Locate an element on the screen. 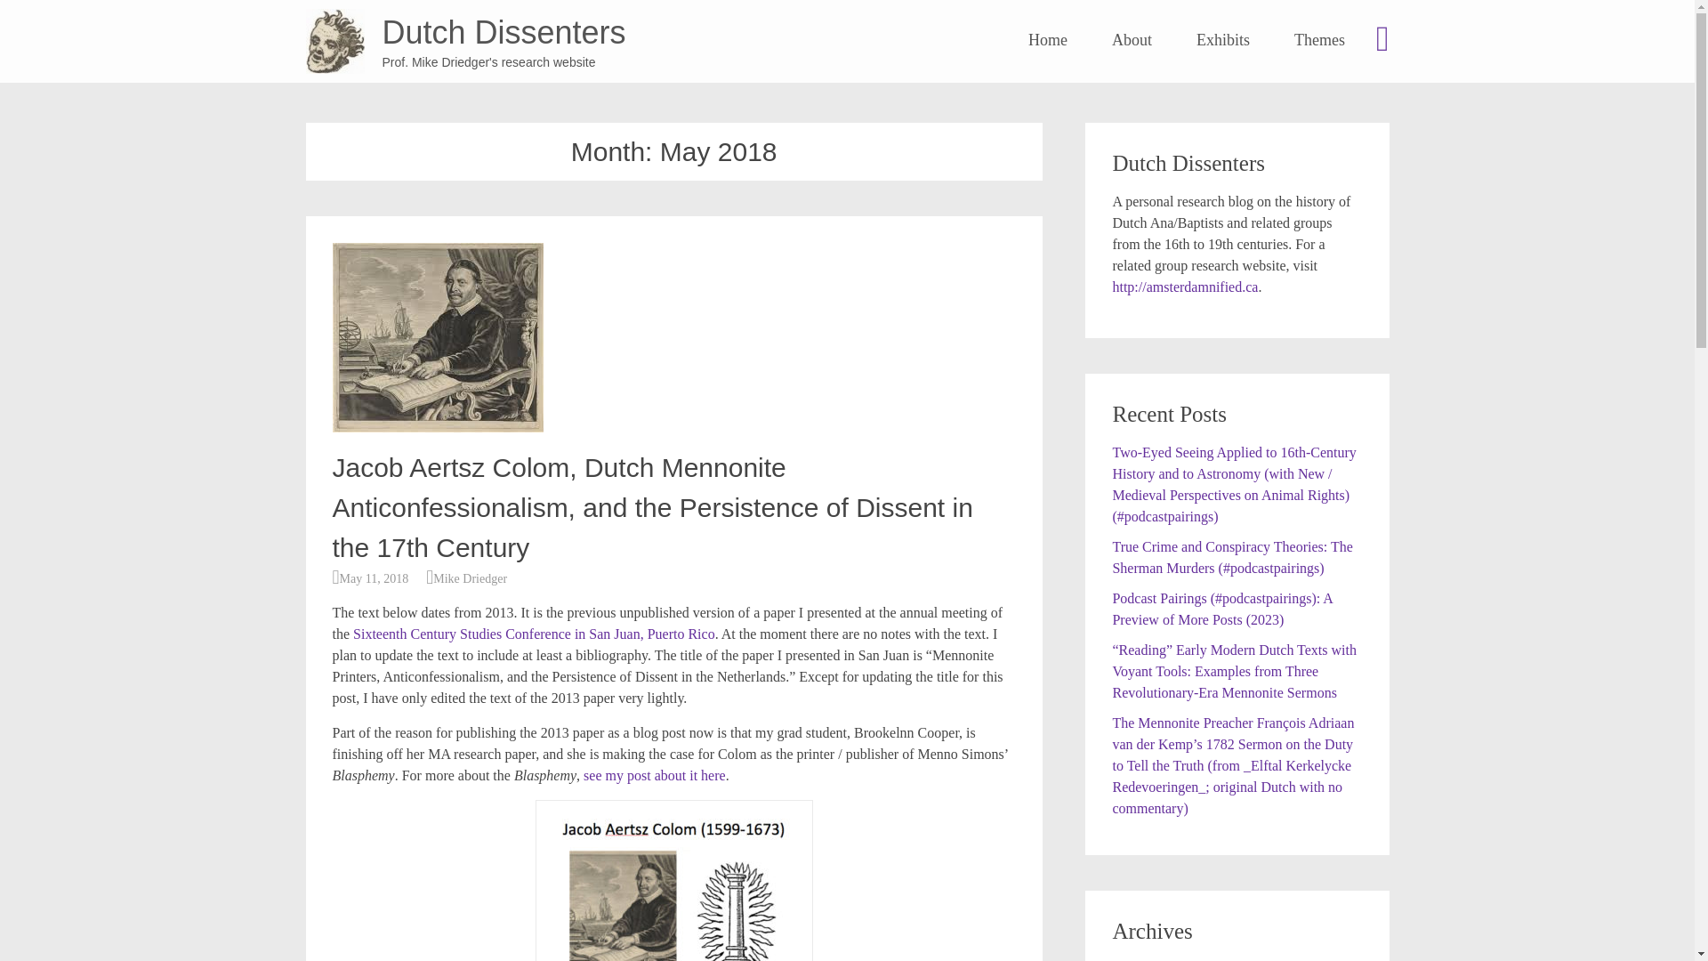 The height and width of the screenshot is (961, 1708). Dutch Dissenters is located at coordinates (504, 32).